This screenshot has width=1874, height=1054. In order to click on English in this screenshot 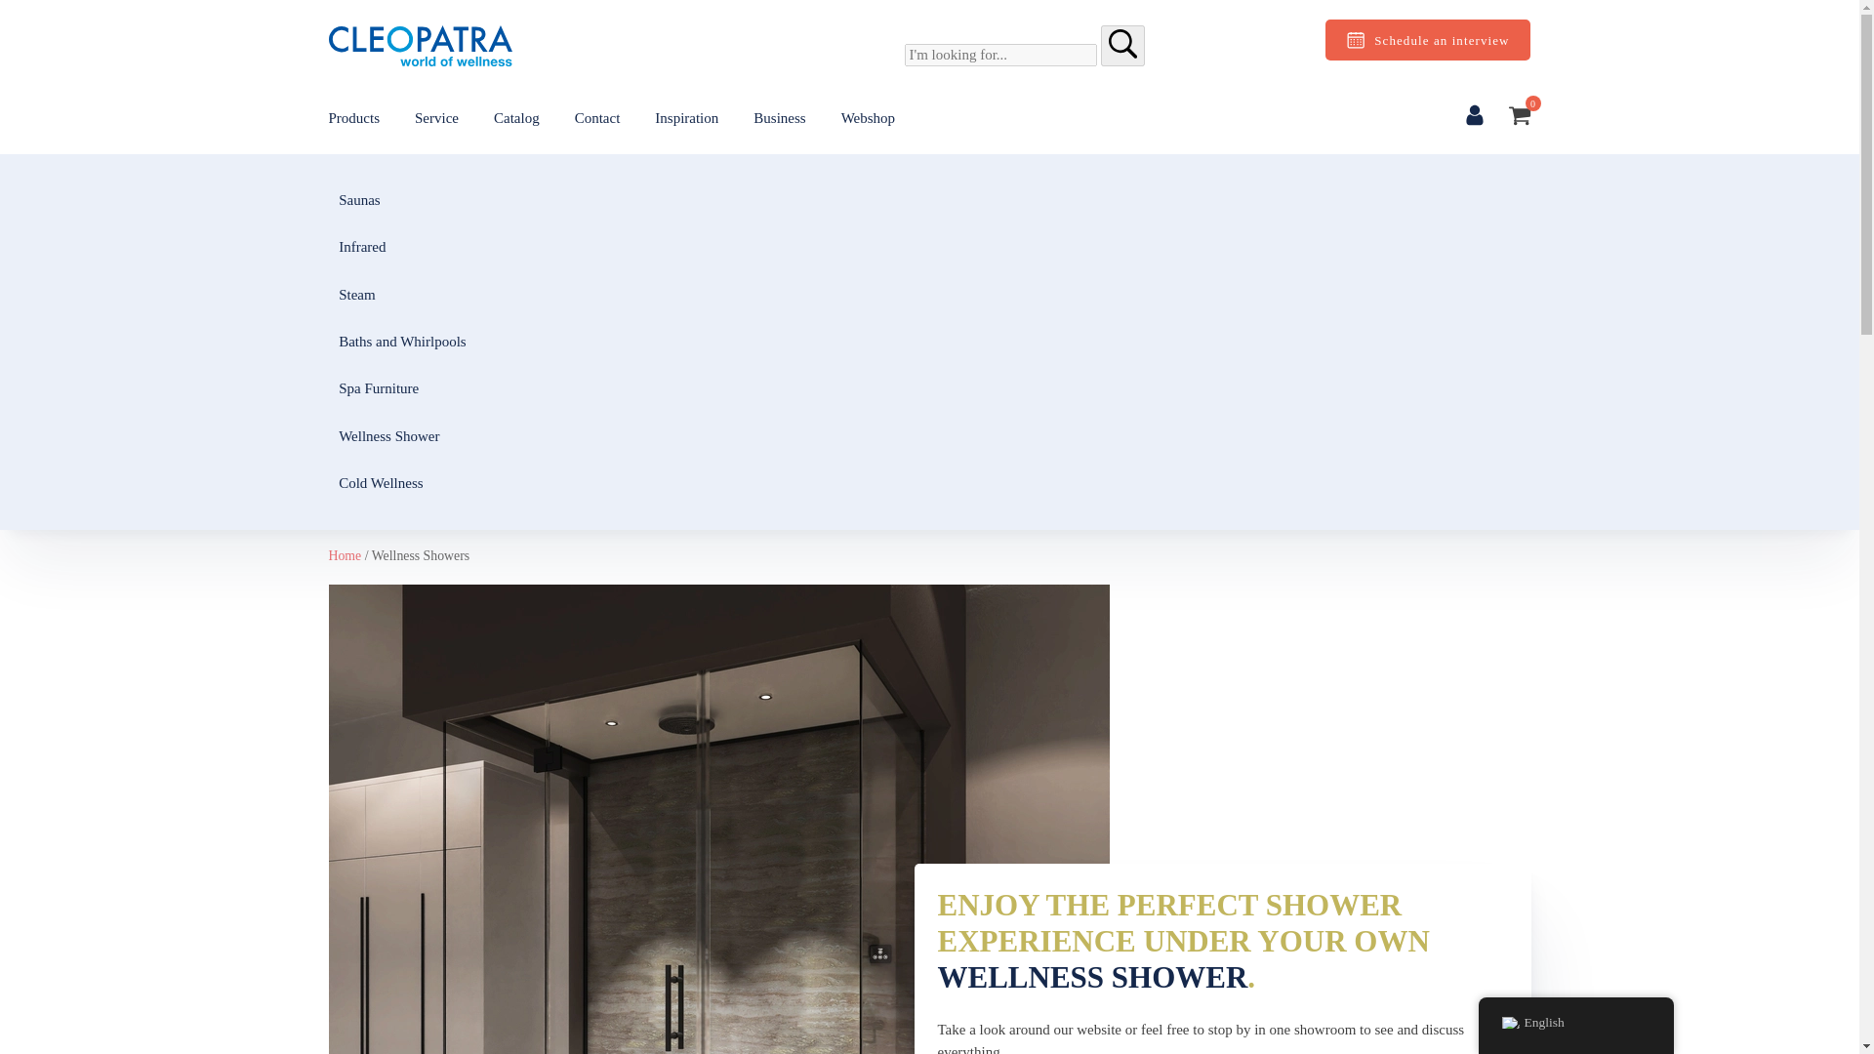, I will do `click(1509, 1023)`.